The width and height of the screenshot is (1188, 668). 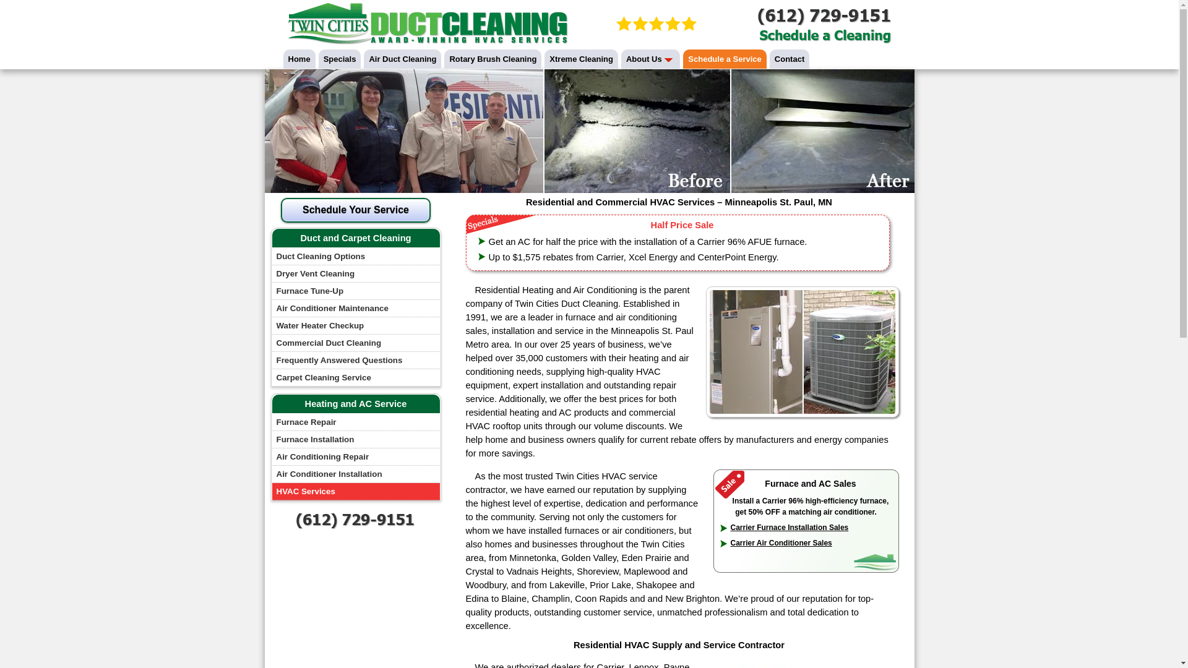 What do you see at coordinates (789, 527) in the screenshot?
I see `Carrier Furnace Installation Sales` at bounding box center [789, 527].